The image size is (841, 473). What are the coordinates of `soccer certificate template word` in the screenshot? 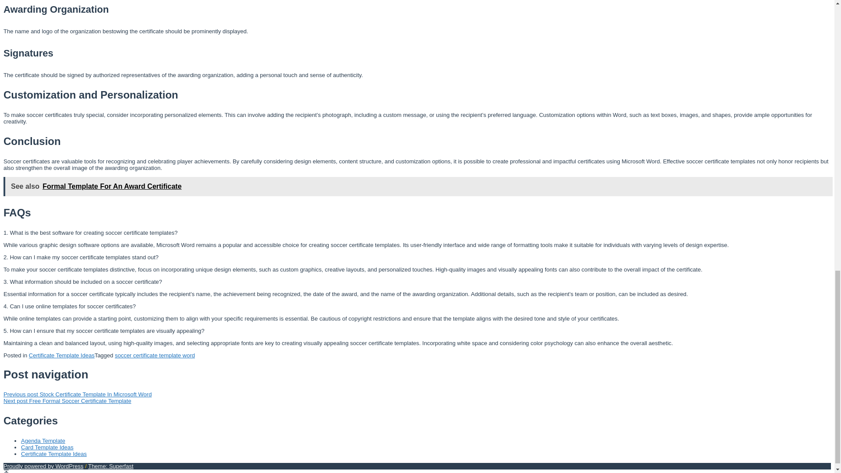 It's located at (155, 355).